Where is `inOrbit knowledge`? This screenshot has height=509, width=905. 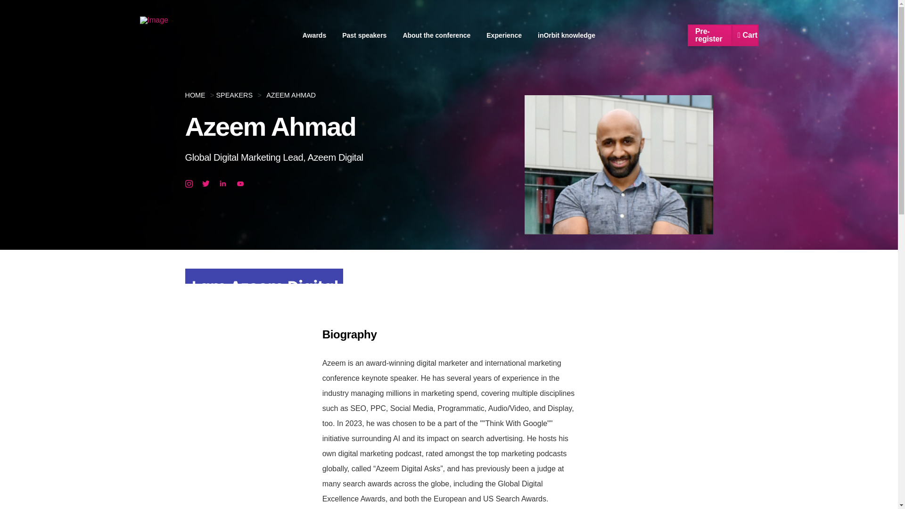 inOrbit knowledge is located at coordinates (567, 35).